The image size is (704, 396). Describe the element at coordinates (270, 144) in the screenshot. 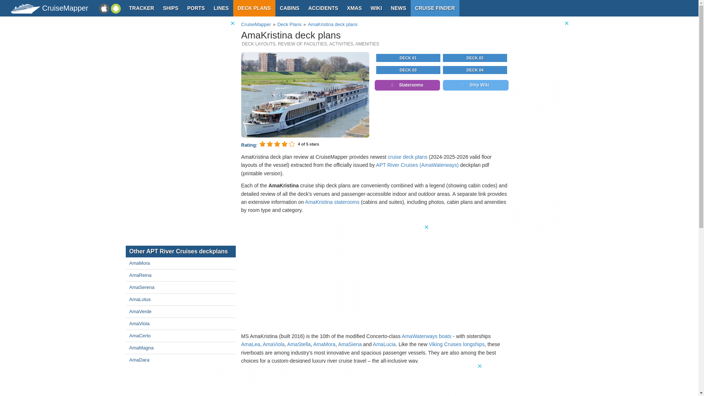

I see `2` at that location.